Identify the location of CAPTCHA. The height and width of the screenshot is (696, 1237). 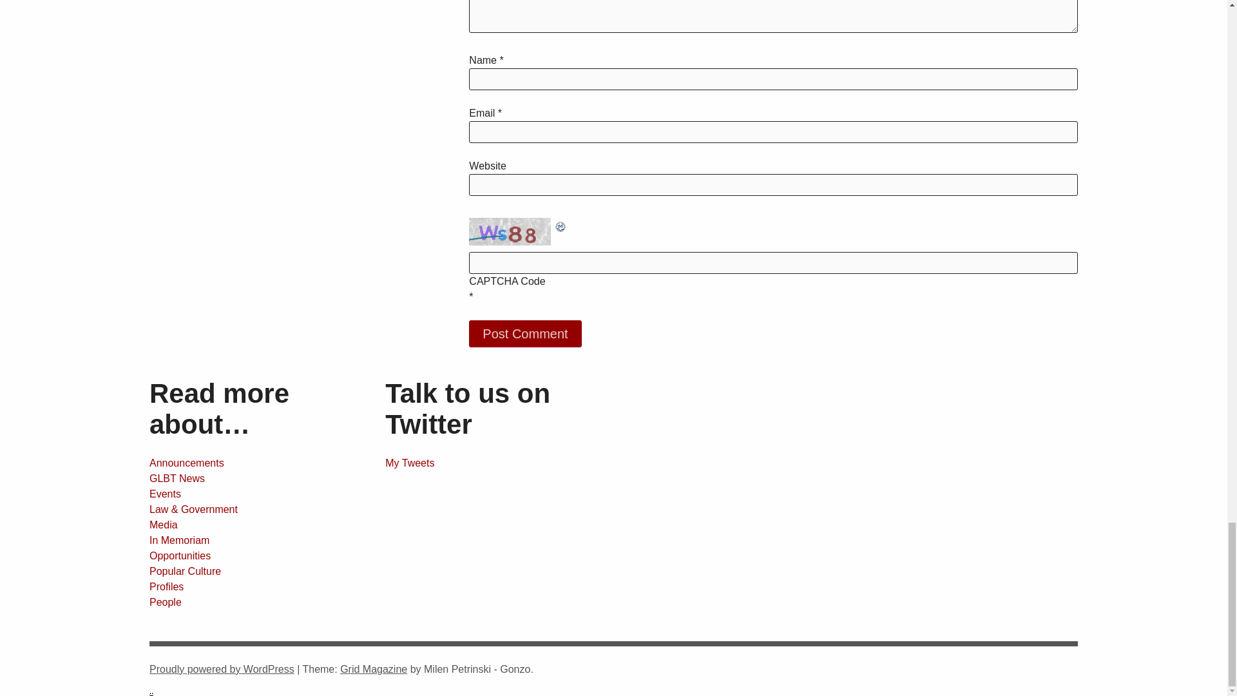
(512, 232).